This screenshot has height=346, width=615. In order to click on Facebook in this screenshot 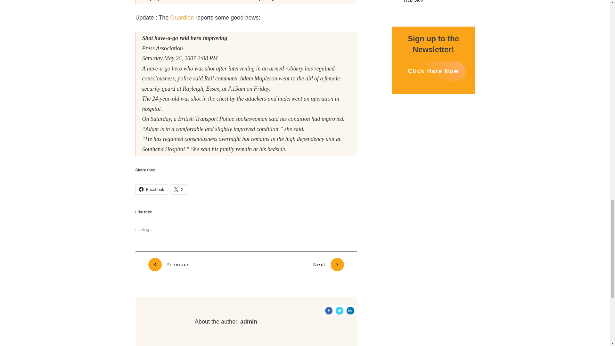, I will do `click(151, 189)`.